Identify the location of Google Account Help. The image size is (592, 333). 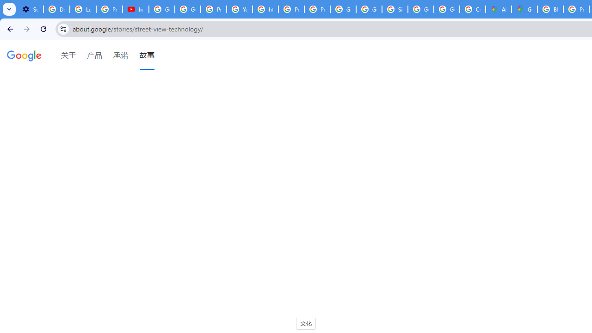
(162, 9).